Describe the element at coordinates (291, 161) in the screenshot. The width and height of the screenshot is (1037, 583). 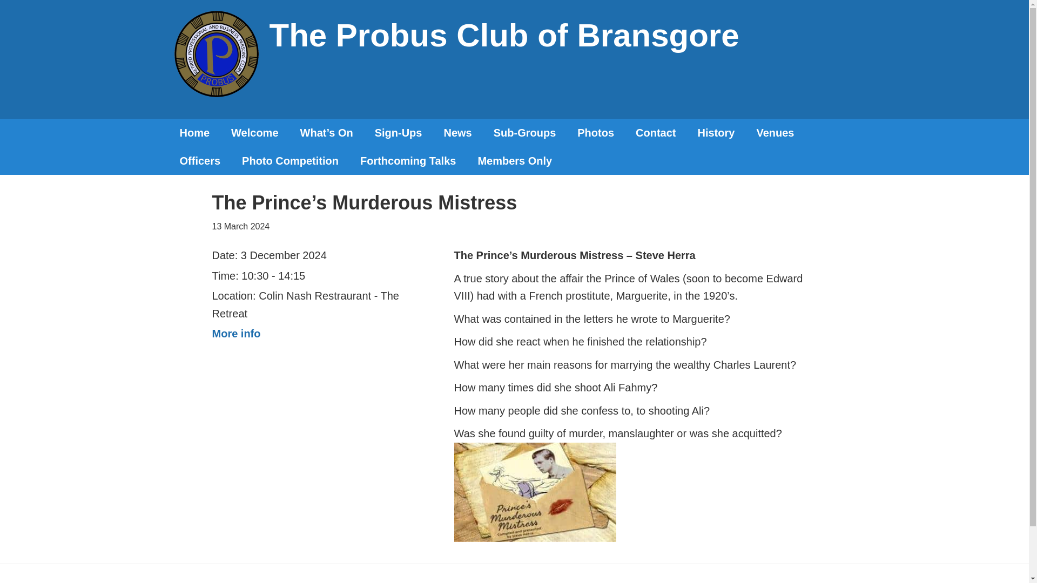
I see `Photo Competition` at that location.